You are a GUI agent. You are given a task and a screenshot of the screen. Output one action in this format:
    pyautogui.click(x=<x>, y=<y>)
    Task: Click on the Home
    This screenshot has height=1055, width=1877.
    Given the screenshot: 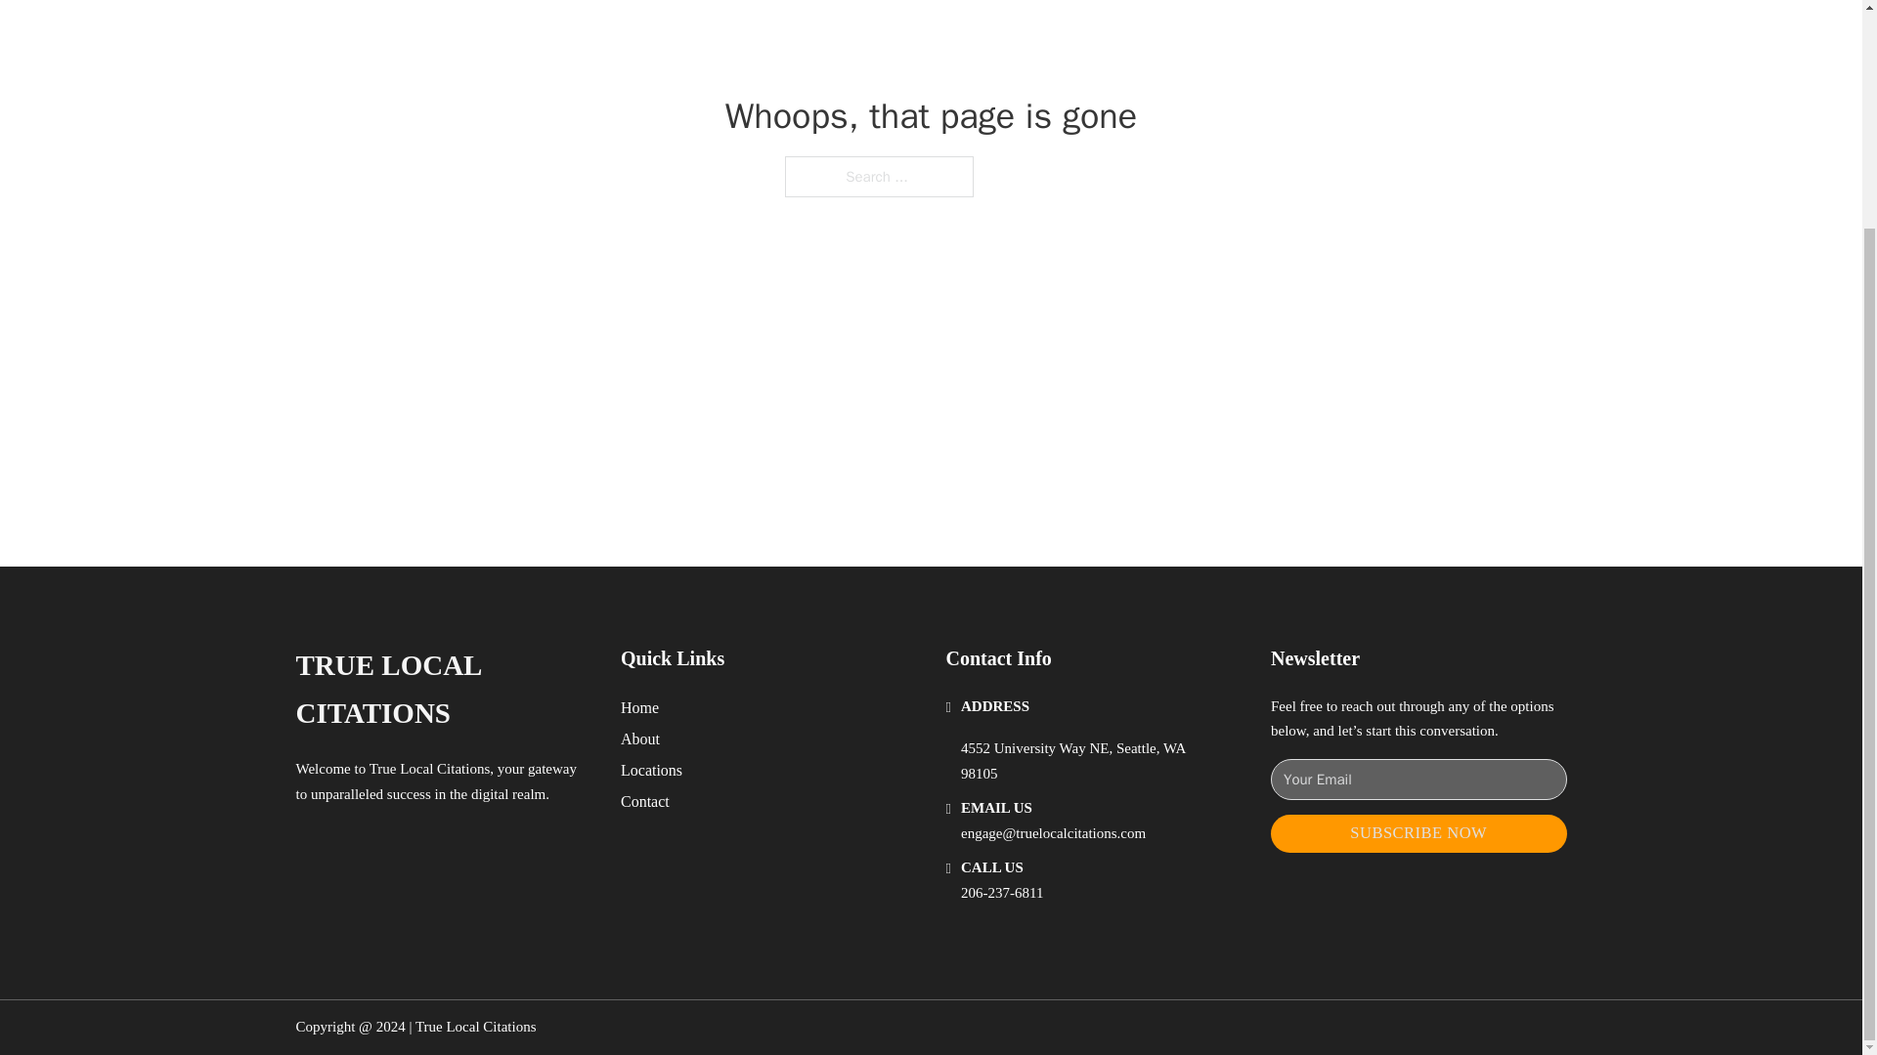 What is the action you would take?
    pyautogui.click(x=639, y=707)
    